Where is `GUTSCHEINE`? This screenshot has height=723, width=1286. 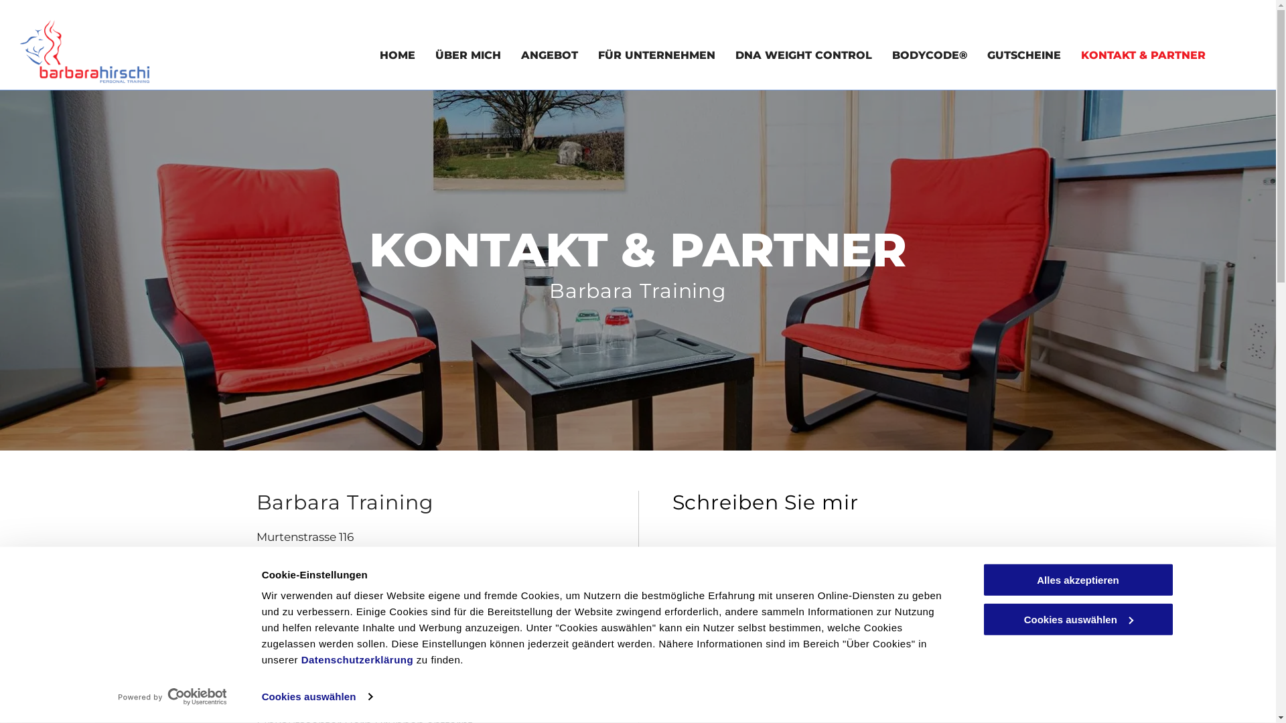 GUTSCHEINE is located at coordinates (1024, 56).